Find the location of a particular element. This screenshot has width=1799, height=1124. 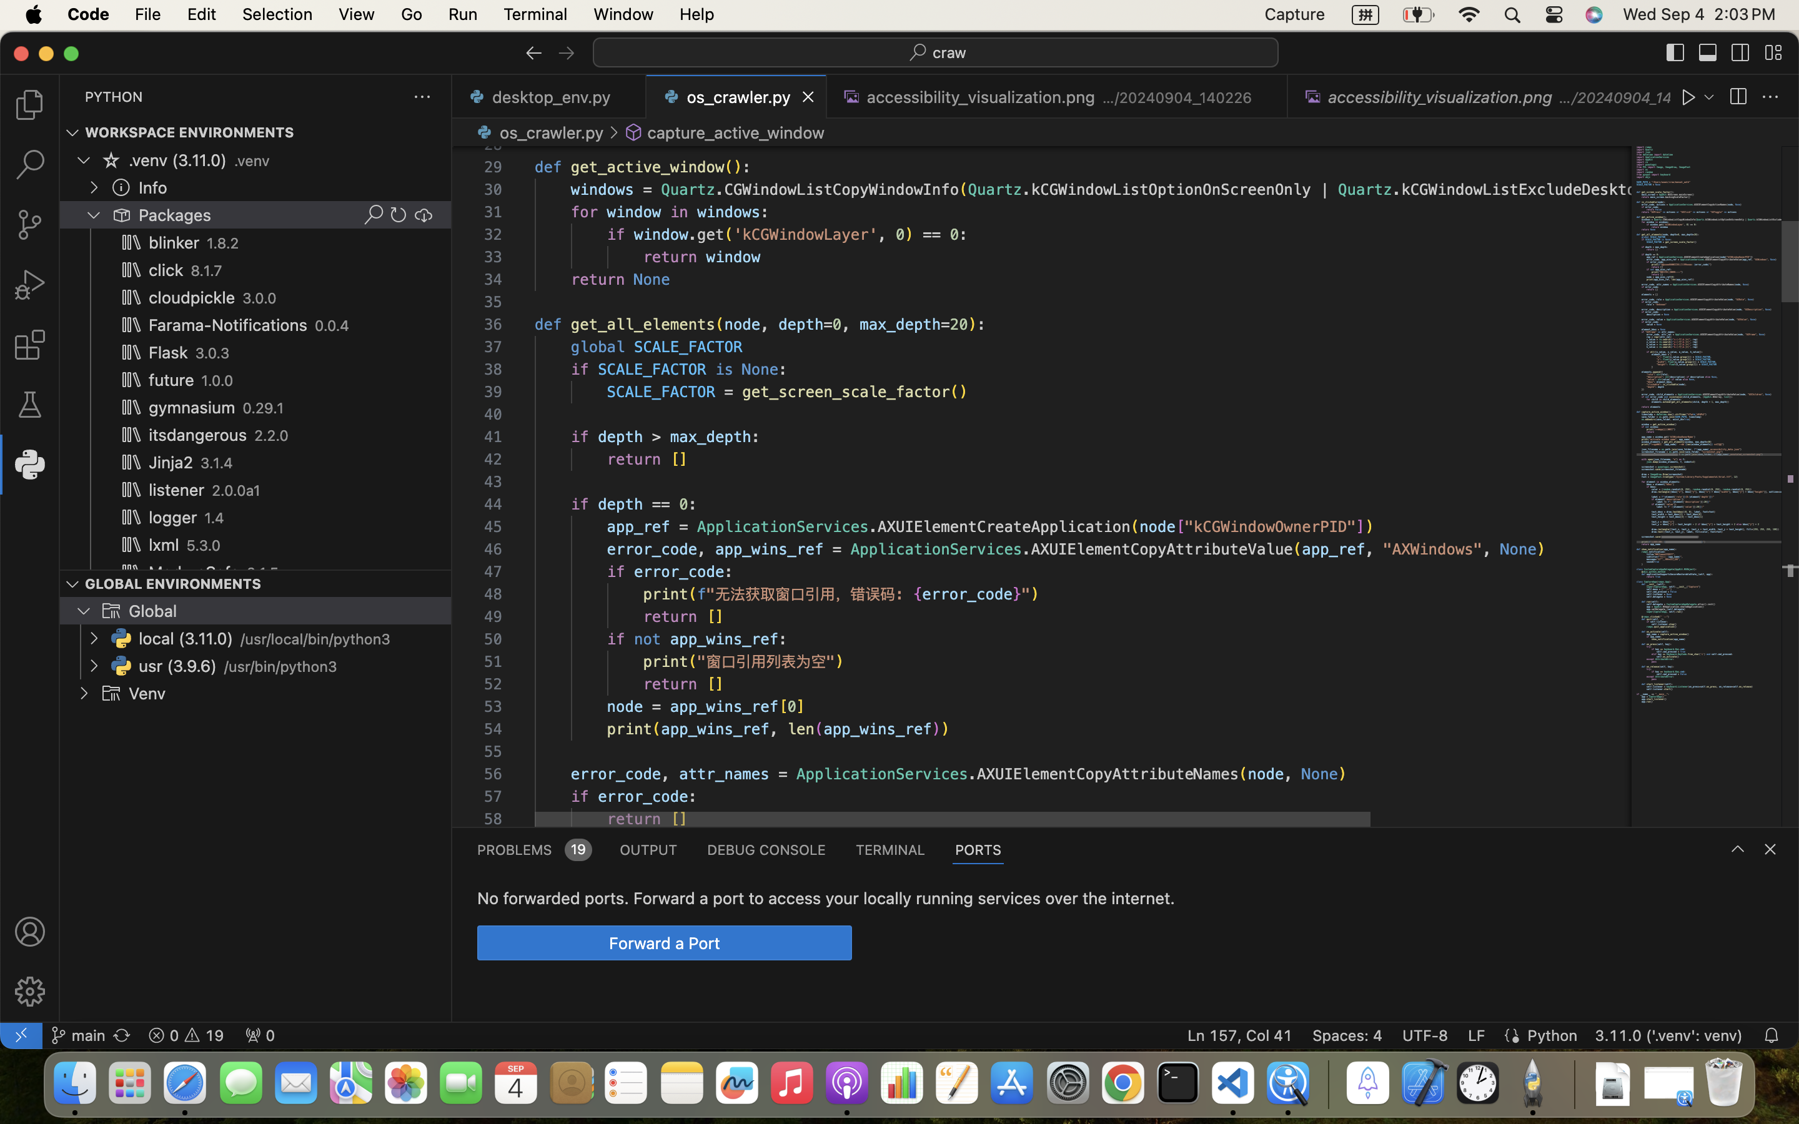

 is located at coordinates (1708, 52).